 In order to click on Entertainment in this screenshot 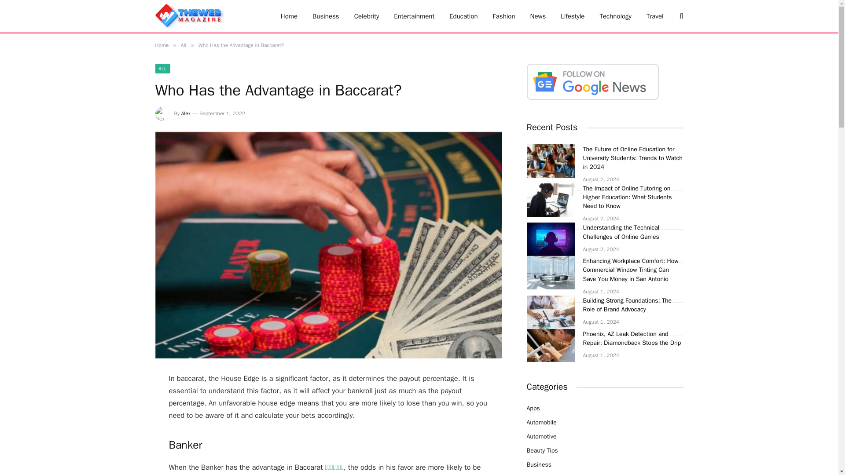, I will do `click(414, 16)`.